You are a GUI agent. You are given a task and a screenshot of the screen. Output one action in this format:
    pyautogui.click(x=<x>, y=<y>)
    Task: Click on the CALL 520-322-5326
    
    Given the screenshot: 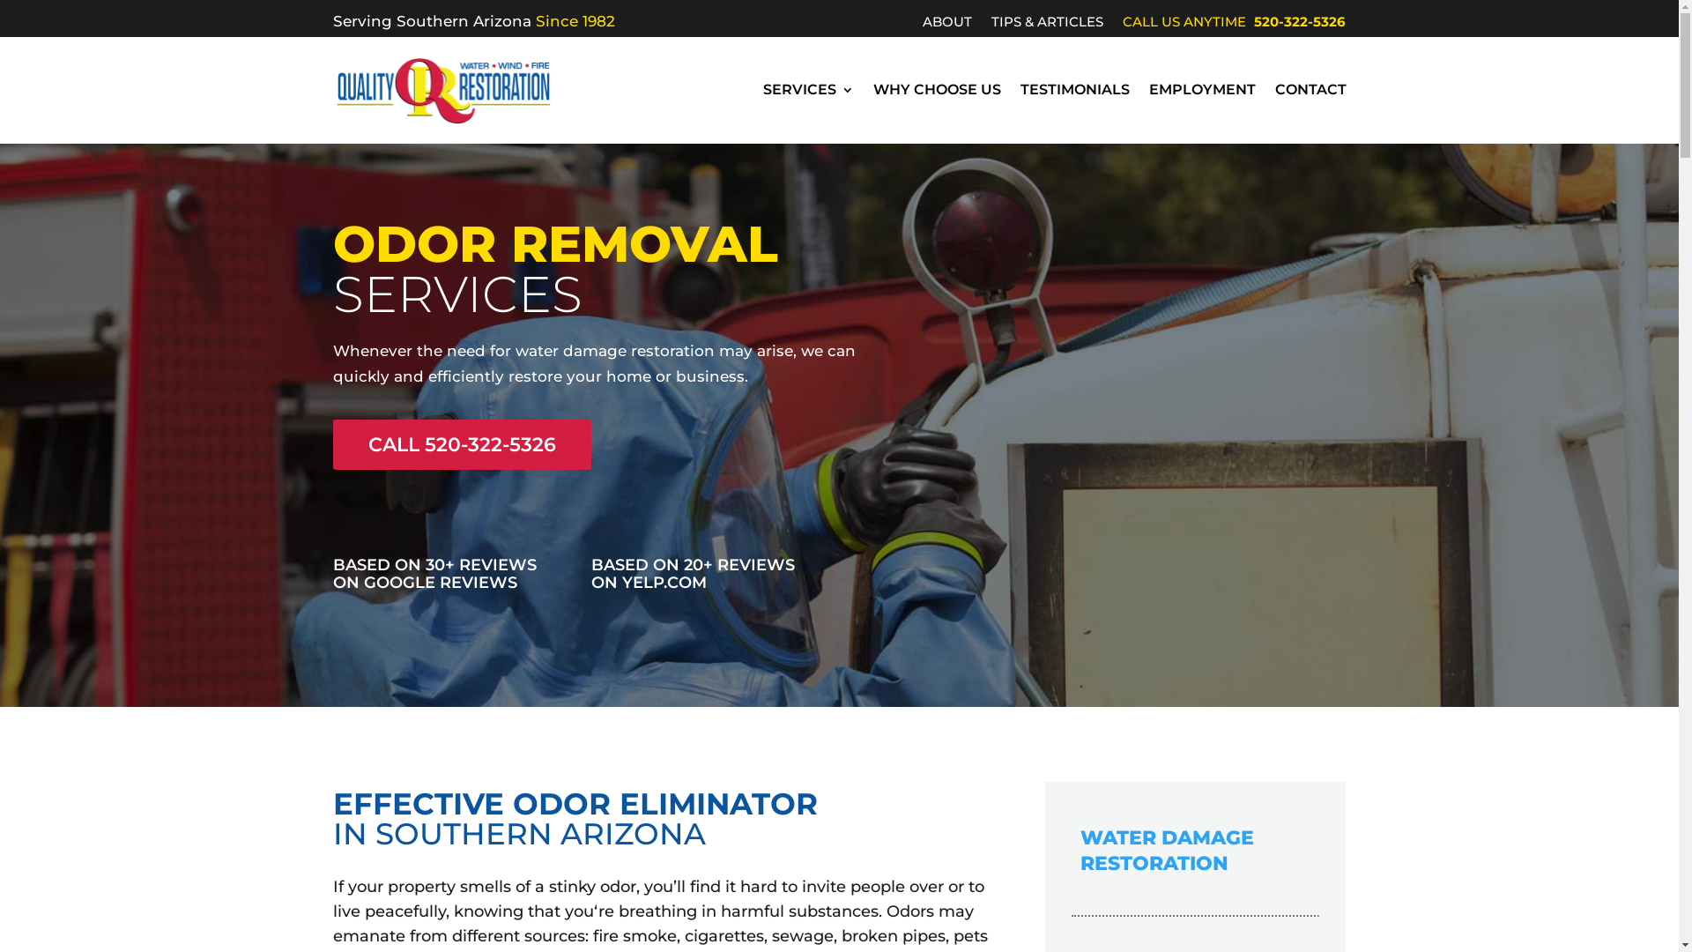 What is the action you would take?
    pyautogui.click(x=462, y=444)
    